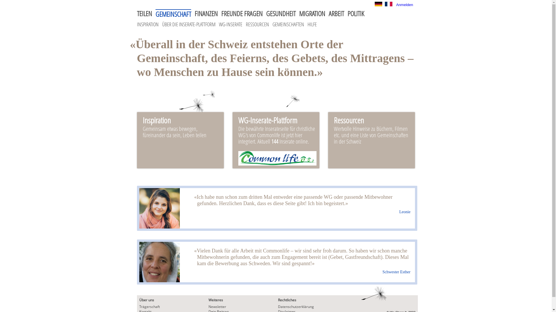 This screenshot has height=312, width=556. Describe the element at coordinates (144, 14) in the screenshot. I see `TEILEN` at that location.